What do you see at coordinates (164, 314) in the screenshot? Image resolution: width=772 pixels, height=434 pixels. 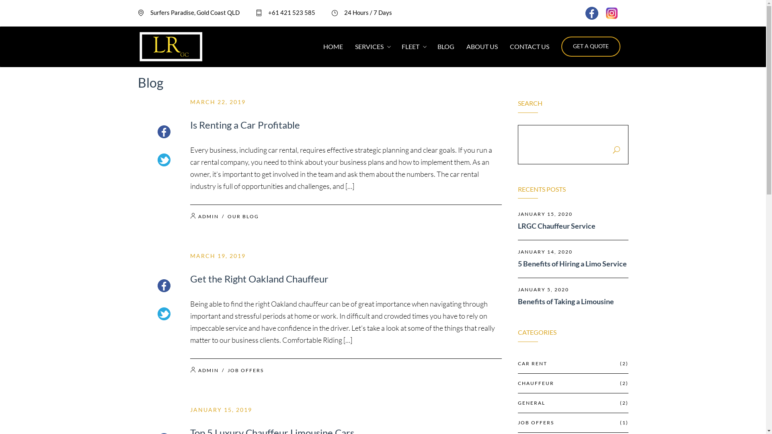 I see `Twitter` at bounding box center [164, 314].